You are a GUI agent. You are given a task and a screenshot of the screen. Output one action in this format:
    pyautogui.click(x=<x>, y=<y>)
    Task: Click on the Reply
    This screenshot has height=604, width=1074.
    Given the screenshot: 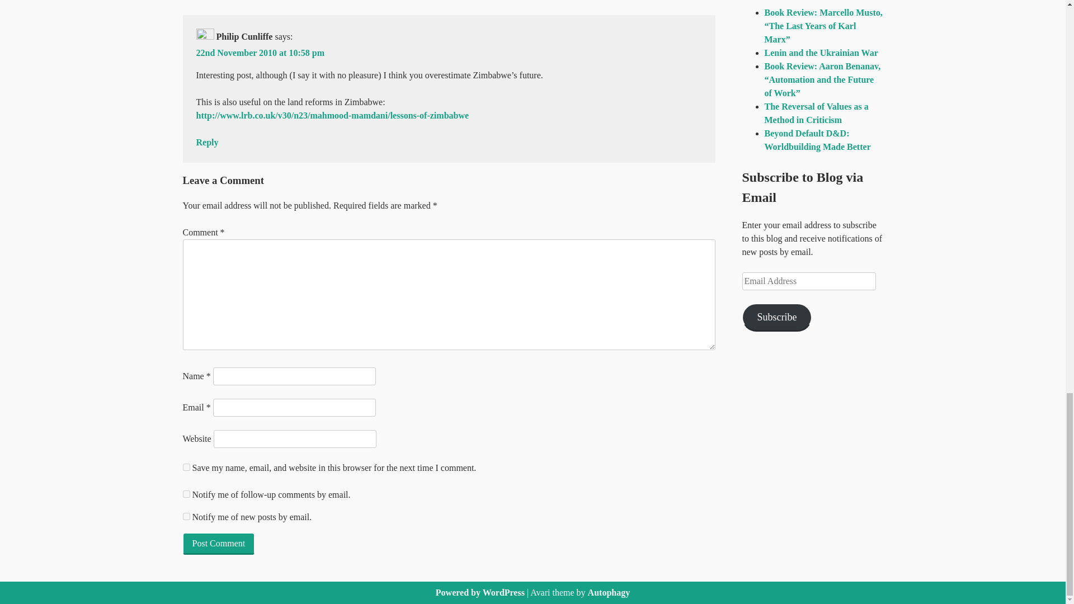 What is the action you would take?
    pyautogui.click(x=206, y=142)
    